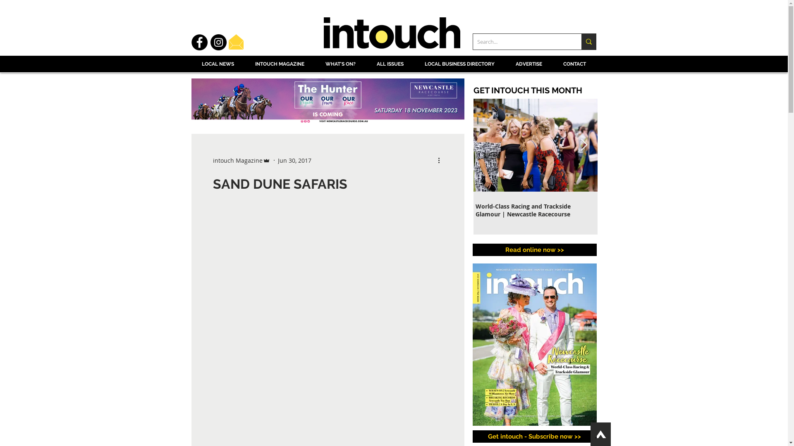  Describe the element at coordinates (388, 66) in the screenshot. I see `ALL ISSUES` at that location.